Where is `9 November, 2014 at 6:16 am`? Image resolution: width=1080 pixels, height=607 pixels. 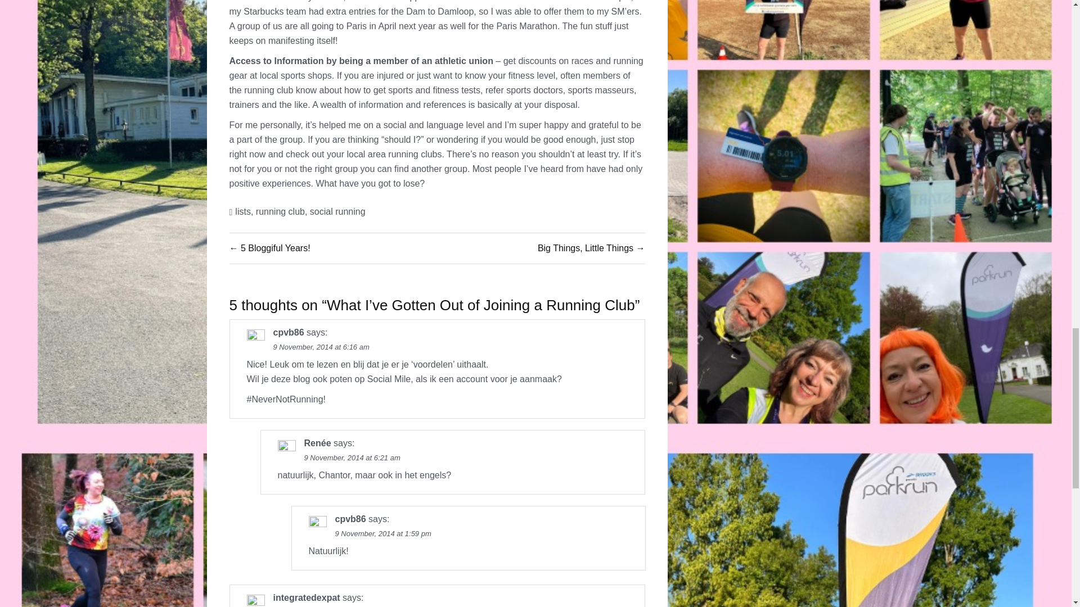 9 November, 2014 at 6:16 am is located at coordinates (321, 347).